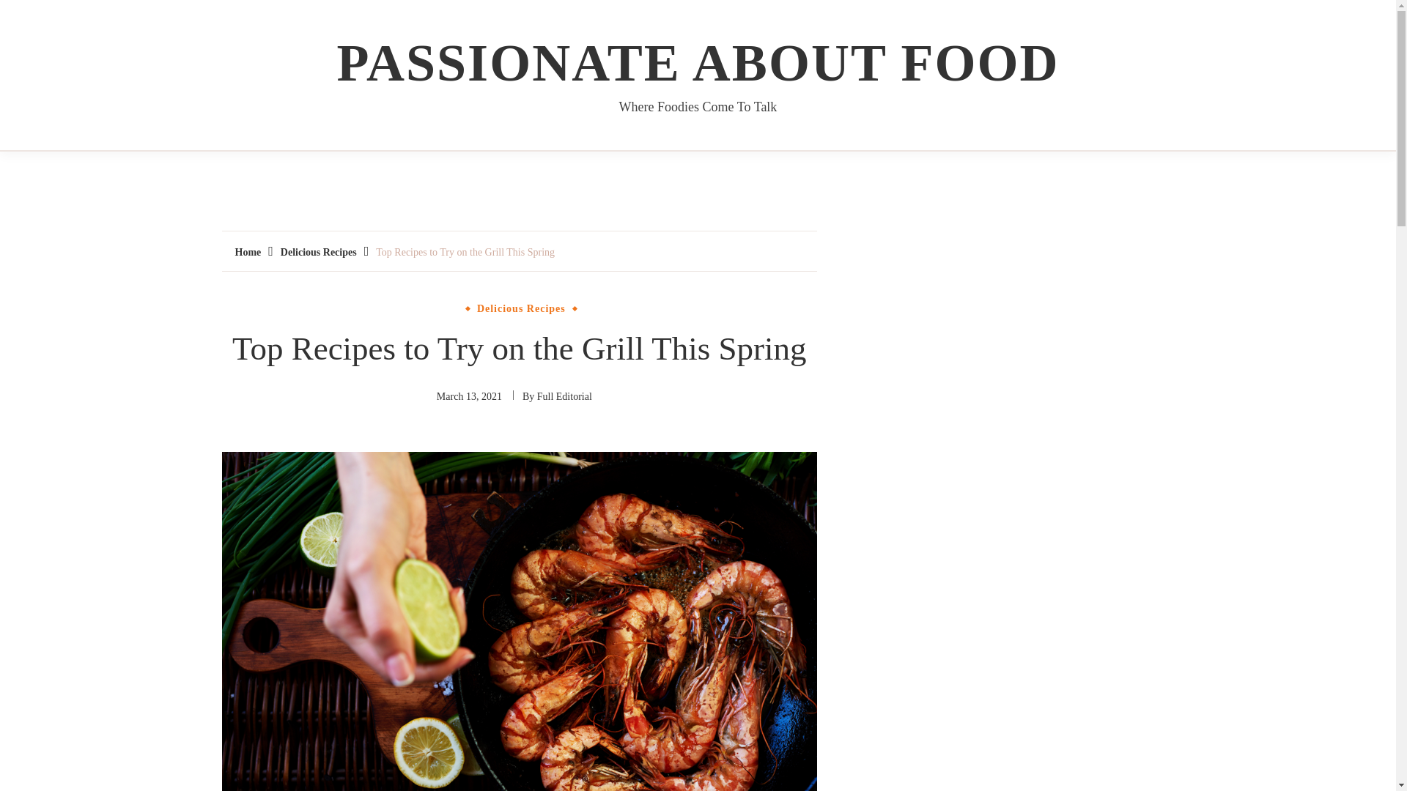 The height and width of the screenshot is (791, 1407). Describe the element at coordinates (521, 308) in the screenshot. I see `Delicious Recipes` at that location.